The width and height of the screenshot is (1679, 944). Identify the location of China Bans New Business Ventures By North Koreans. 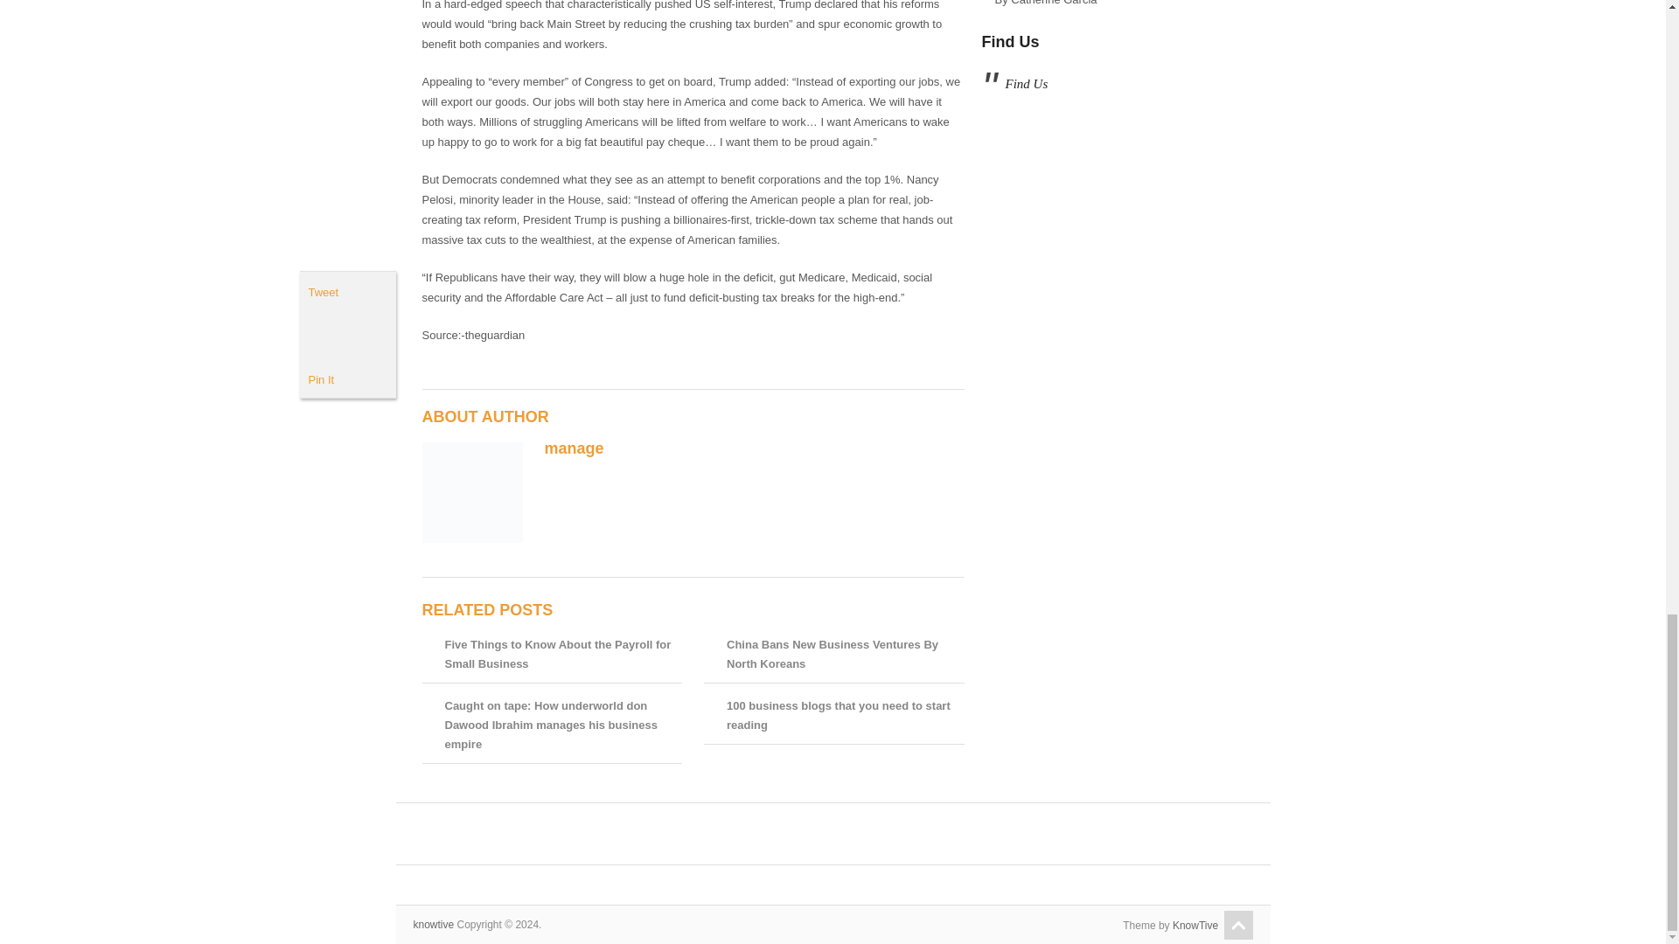
(833, 654).